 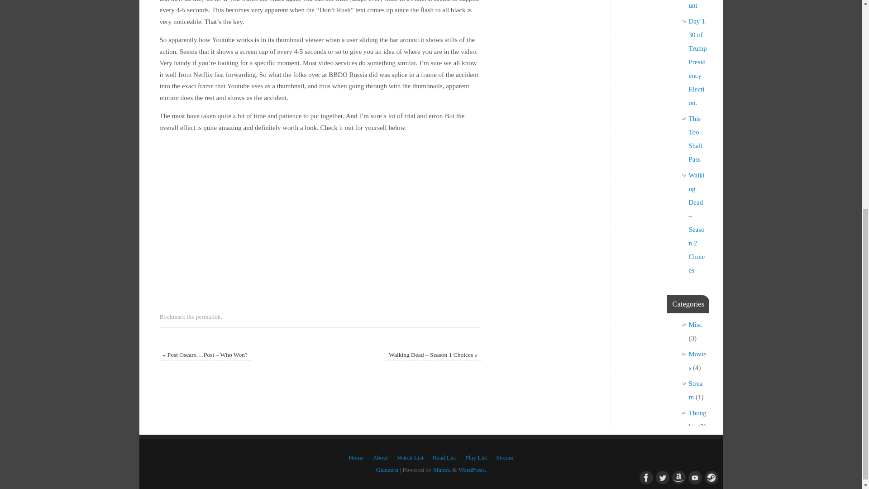 What do you see at coordinates (387, 470) in the screenshot?
I see `Glanzern` at bounding box center [387, 470].